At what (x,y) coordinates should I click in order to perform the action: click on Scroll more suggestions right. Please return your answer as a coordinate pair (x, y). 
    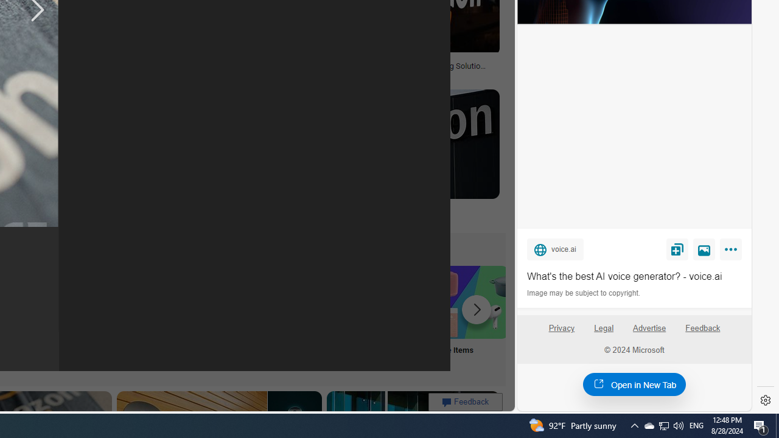
    Looking at the image, I should click on (477, 309).